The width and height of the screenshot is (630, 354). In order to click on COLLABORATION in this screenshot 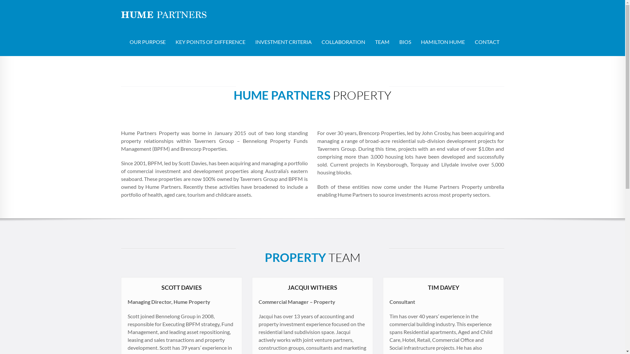, I will do `click(343, 42)`.